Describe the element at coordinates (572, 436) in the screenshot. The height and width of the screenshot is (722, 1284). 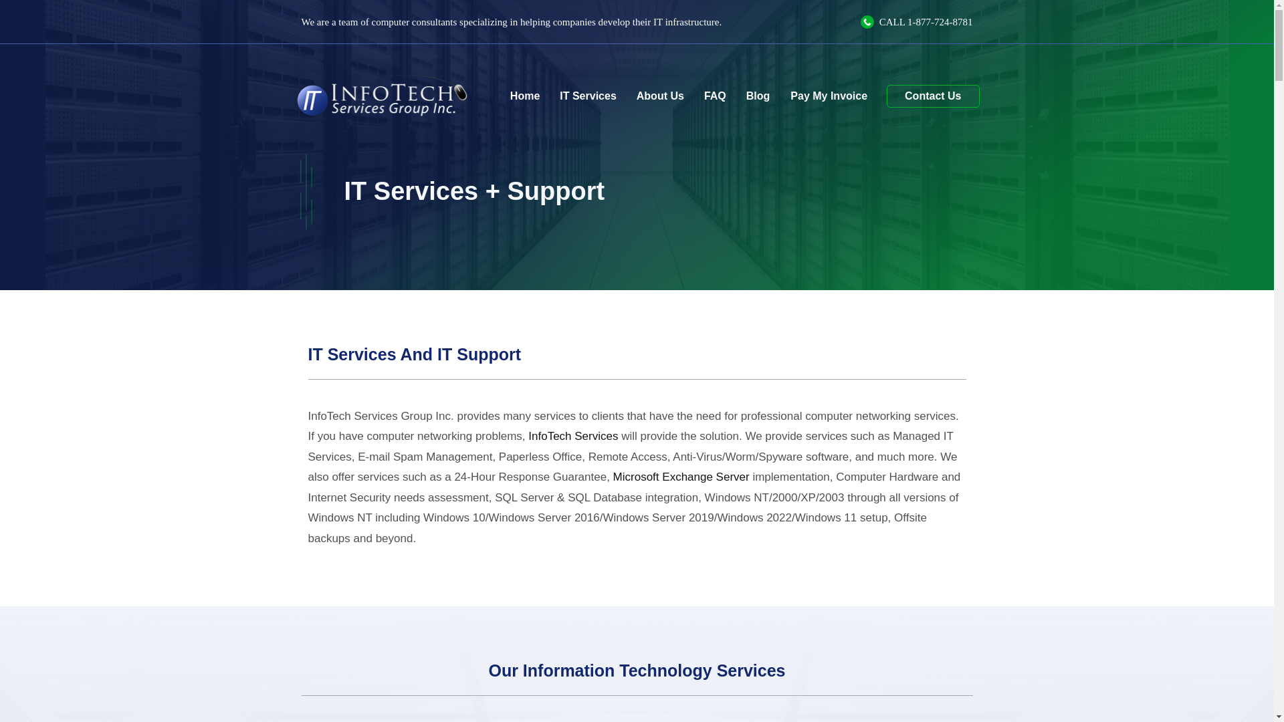
I see `InfoTech Services` at that location.